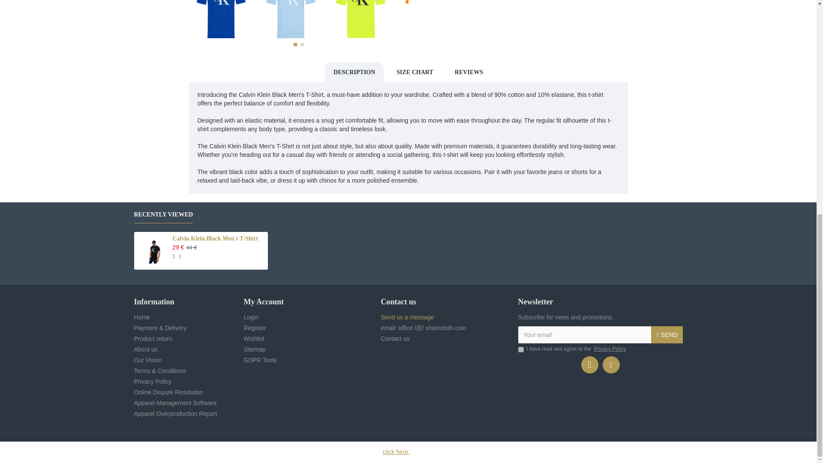  Describe the element at coordinates (291, 20) in the screenshot. I see `Calvin Klein Light Blue Men's T-Shirt` at that location.